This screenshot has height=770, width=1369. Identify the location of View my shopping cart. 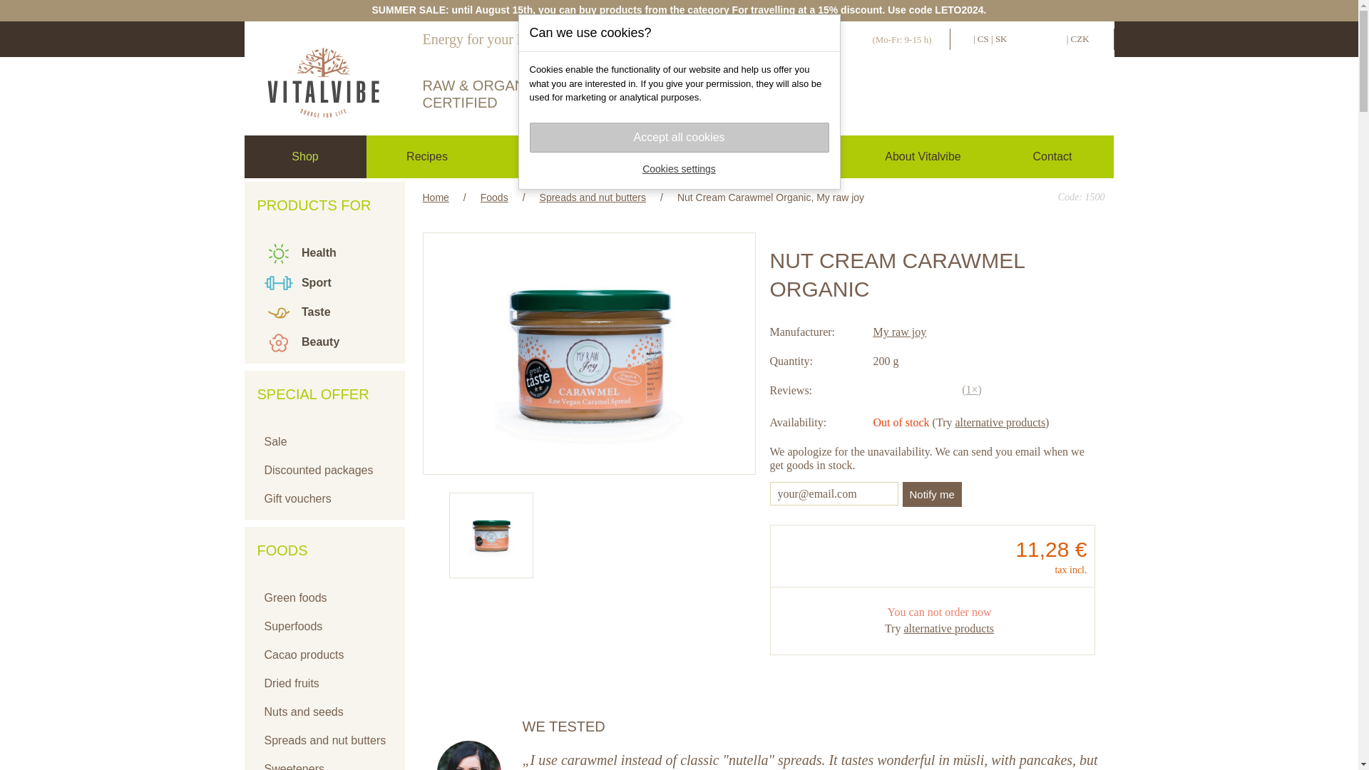
(1035, 97).